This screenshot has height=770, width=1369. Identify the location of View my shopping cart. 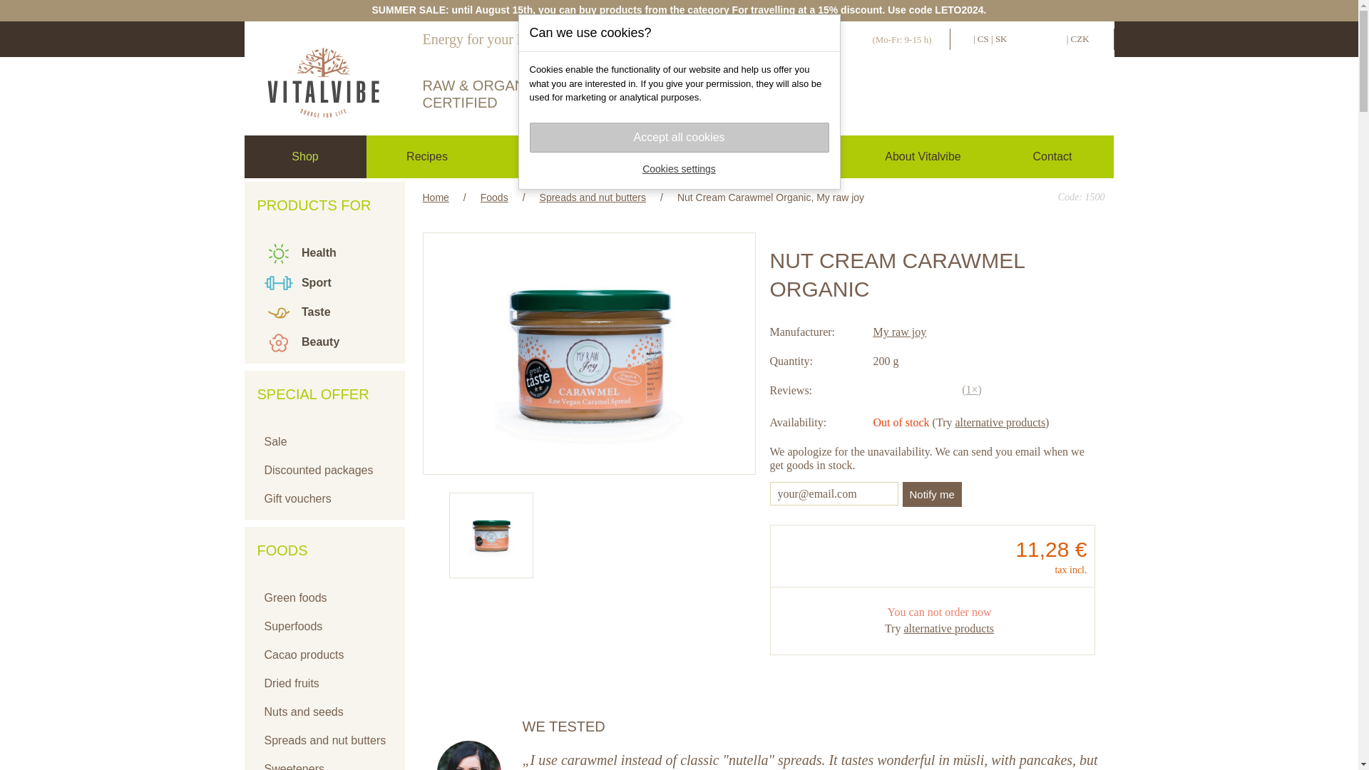
(1035, 97).